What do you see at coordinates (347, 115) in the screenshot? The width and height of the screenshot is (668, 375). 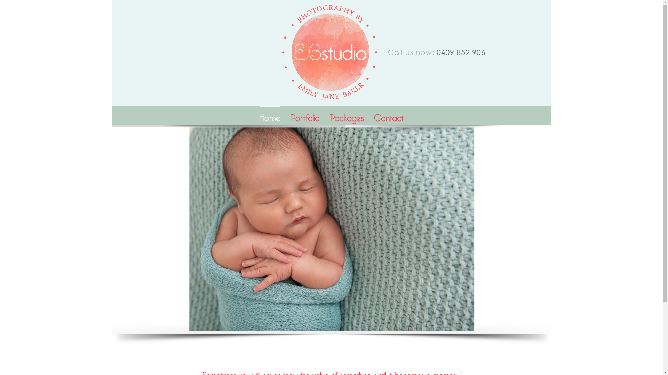 I see `Packages` at bounding box center [347, 115].